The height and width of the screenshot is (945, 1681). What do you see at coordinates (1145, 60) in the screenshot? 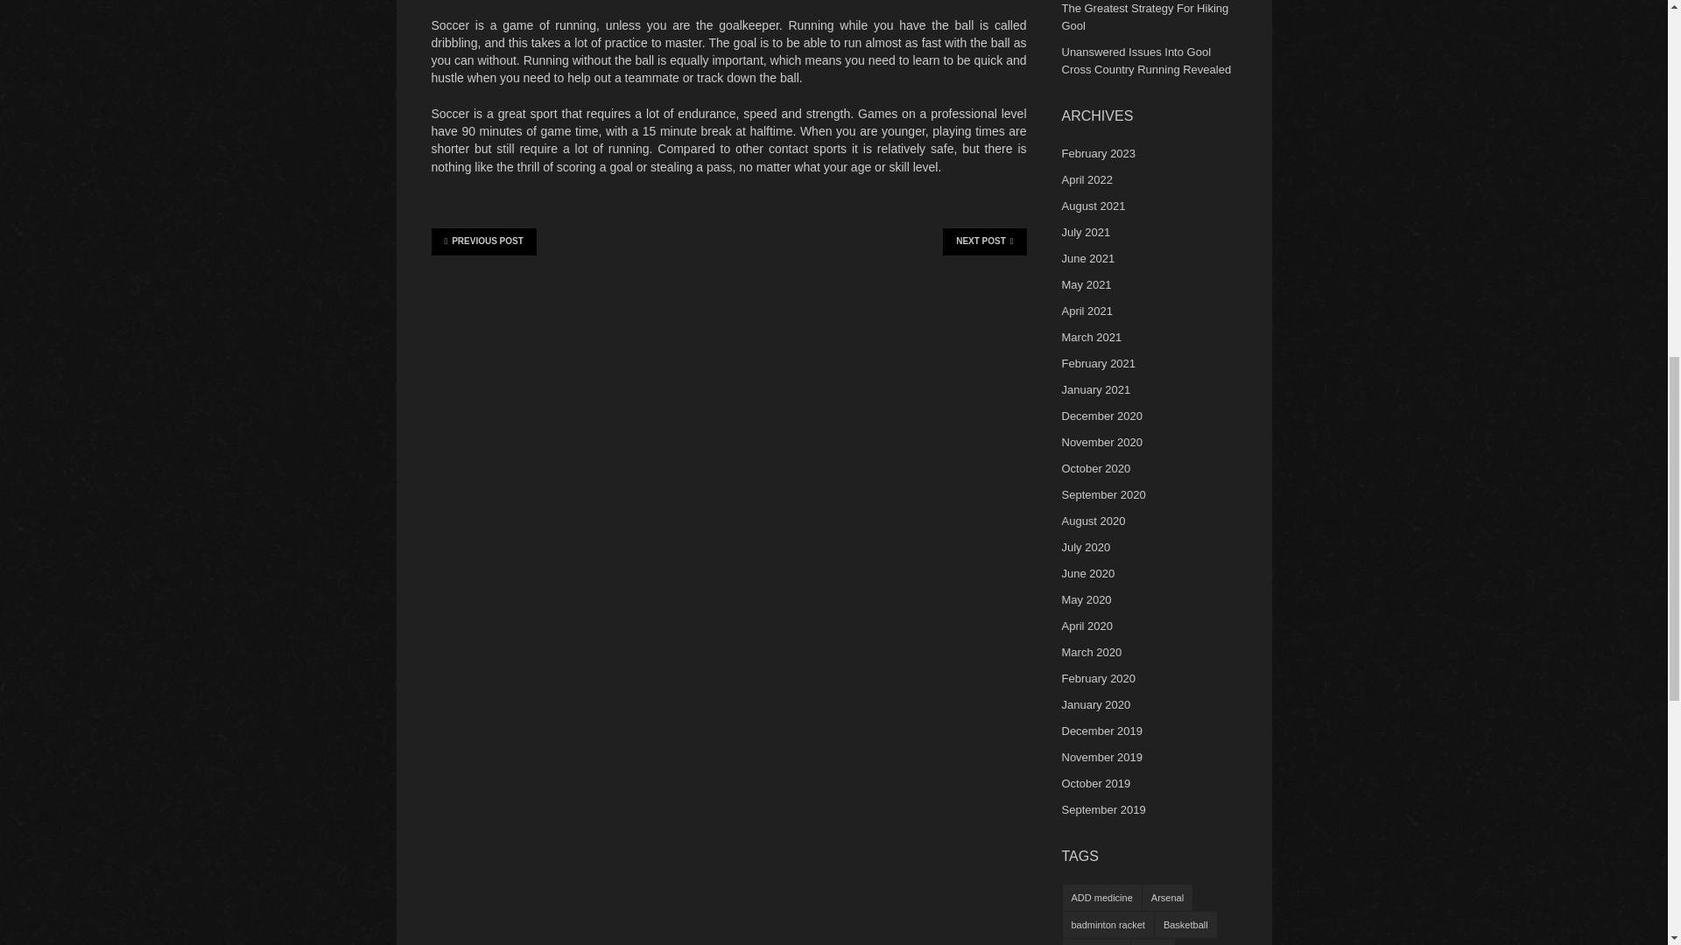
I see `Unanswered Issues Into Gool Cross Country Running Revealed` at bounding box center [1145, 60].